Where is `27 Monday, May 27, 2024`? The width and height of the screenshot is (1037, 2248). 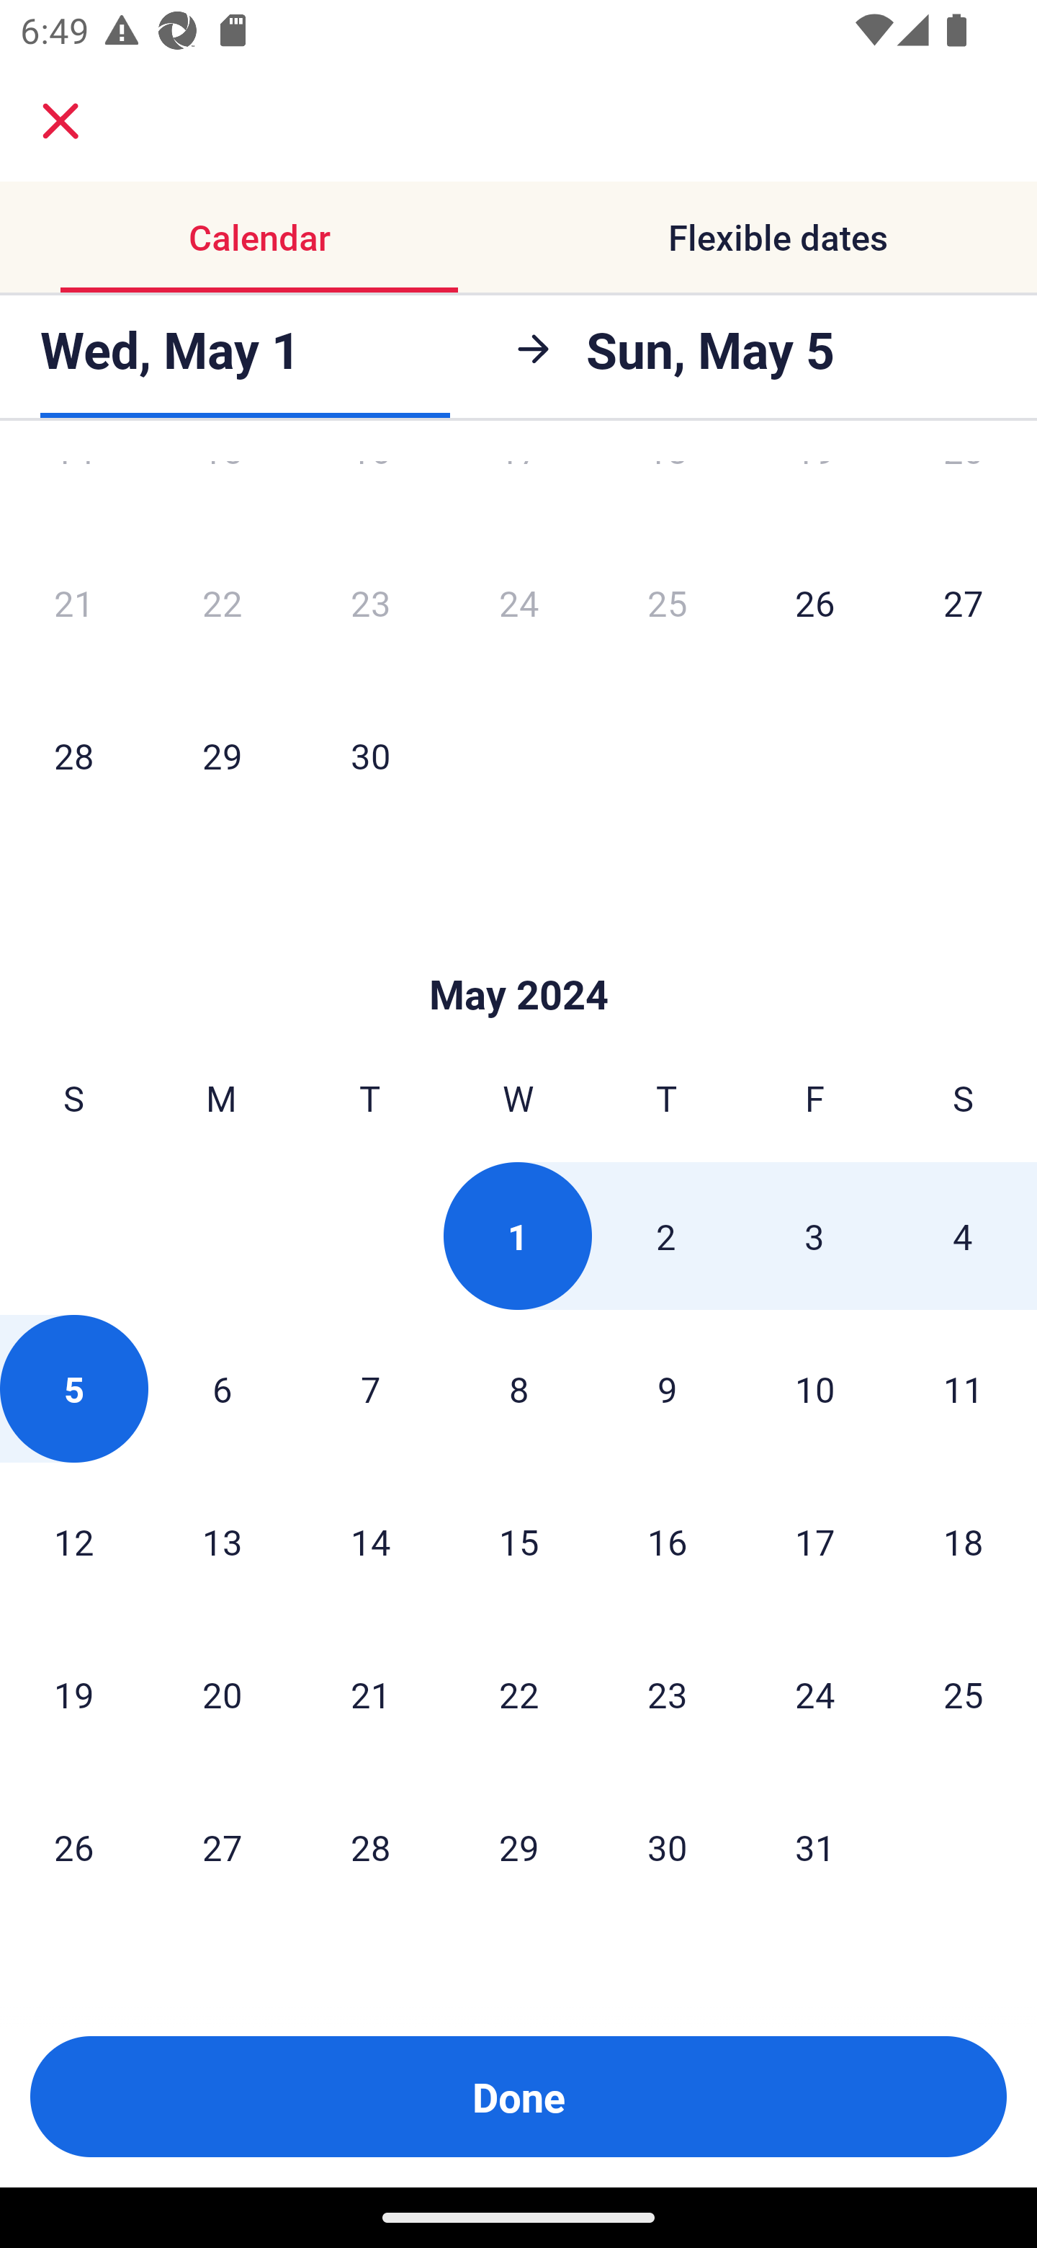
27 Monday, May 27, 2024 is located at coordinates (222, 1846).